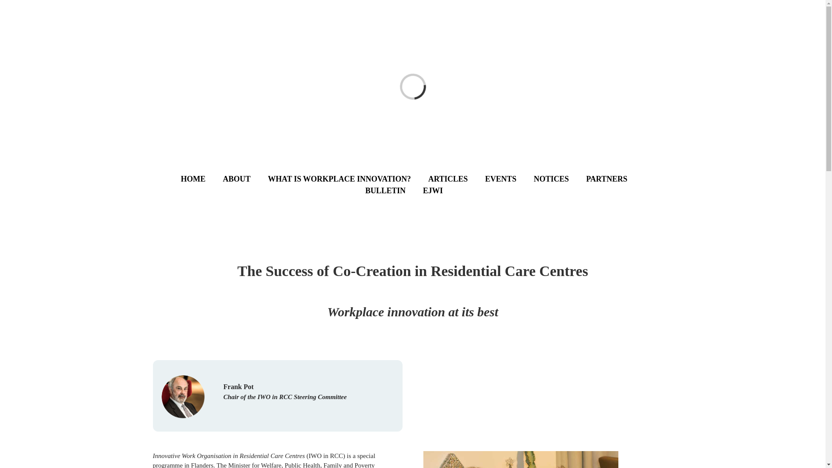  I want to click on WHAT IS WORKPLACE INNOVATION?, so click(348, 179).